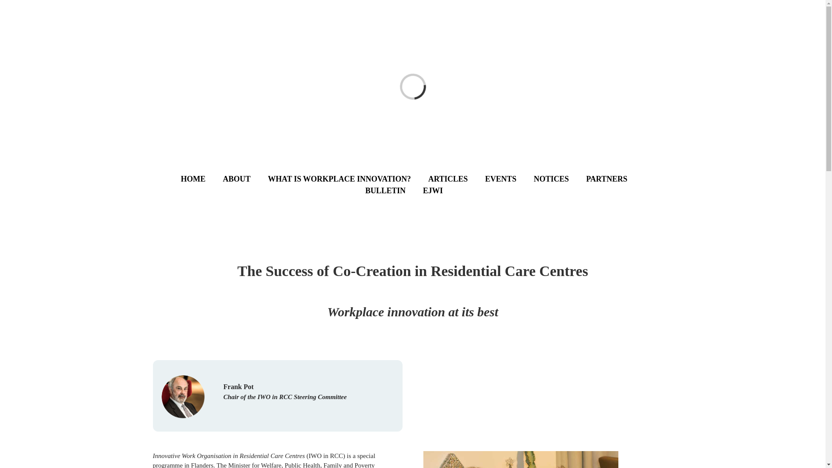  I want to click on WHAT IS WORKPLACE INNOVATION?, so click(348, 179).